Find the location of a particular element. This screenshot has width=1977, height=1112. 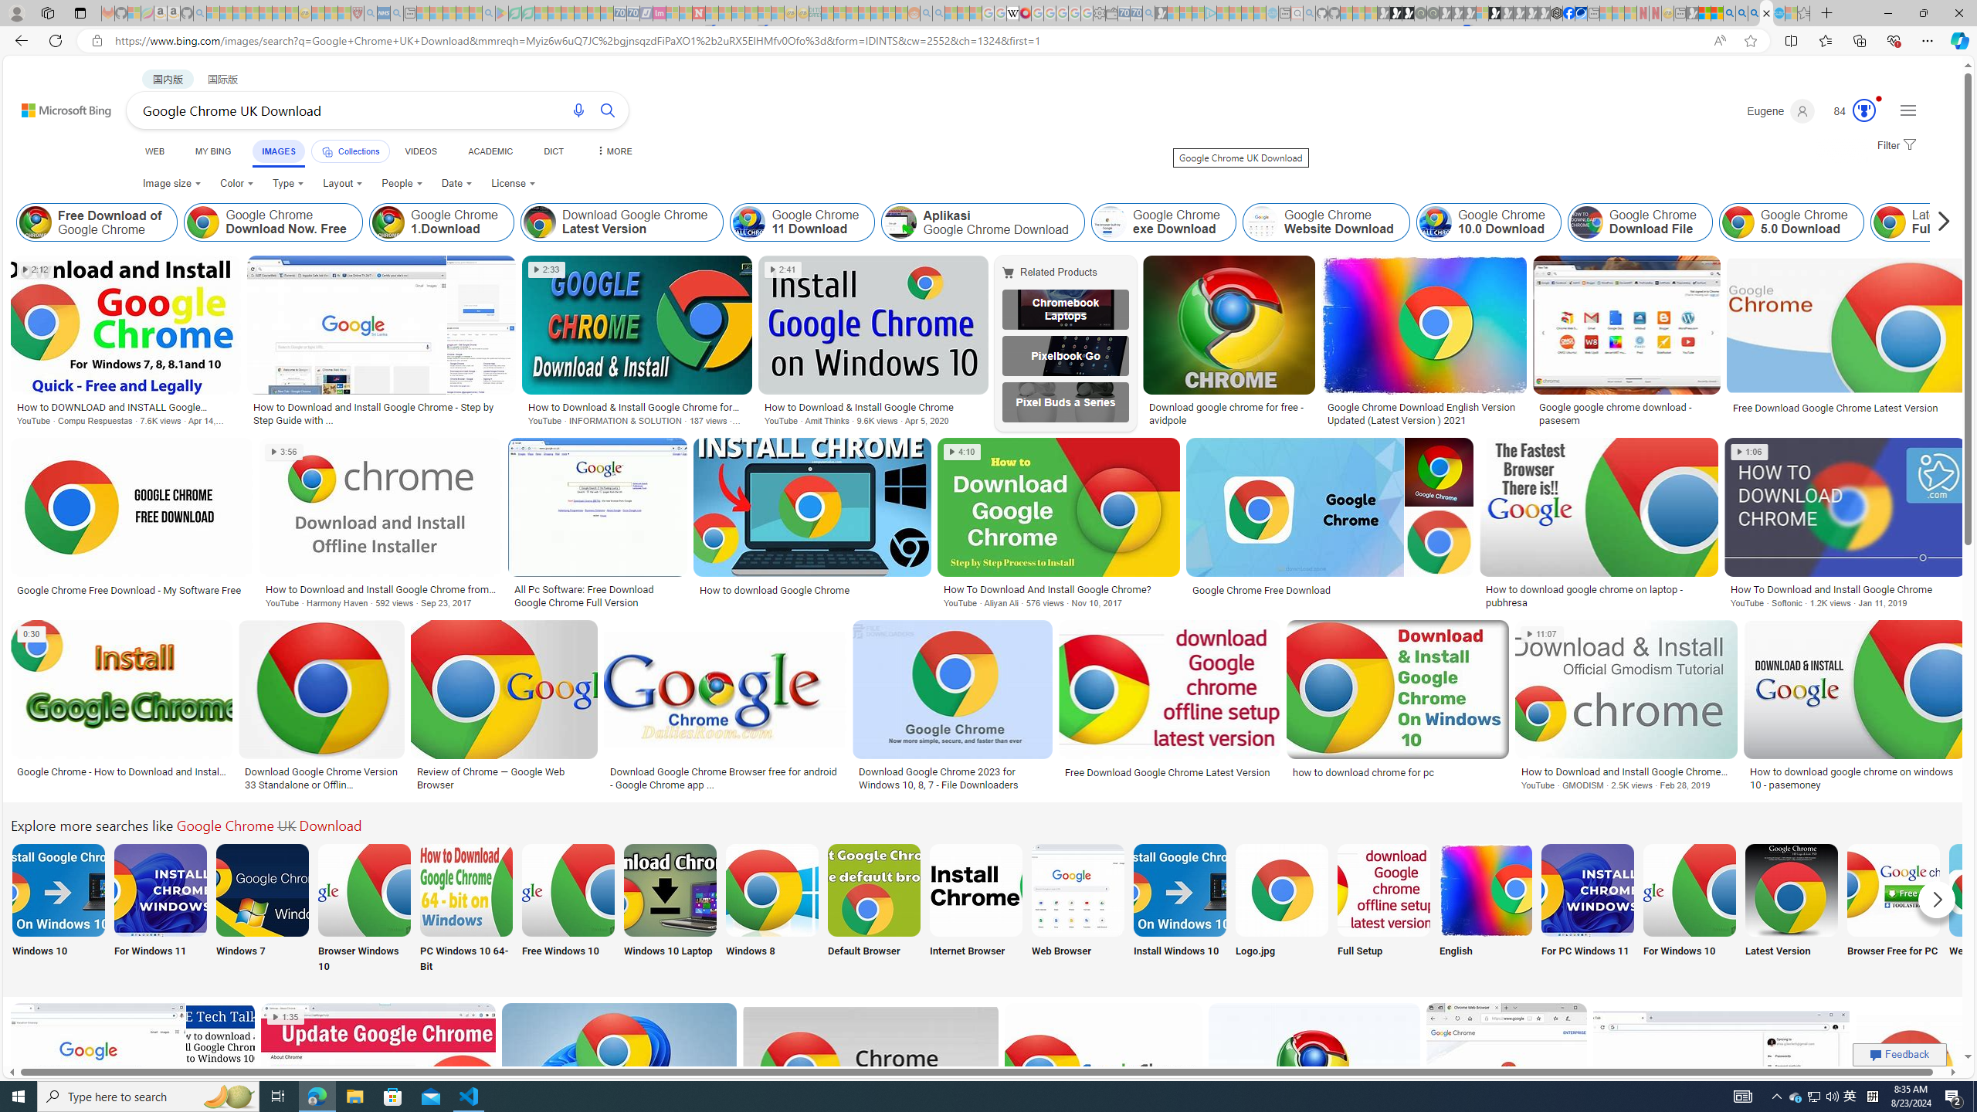

Google google chrome download - pasesem is located at coordinates (1626, 413).